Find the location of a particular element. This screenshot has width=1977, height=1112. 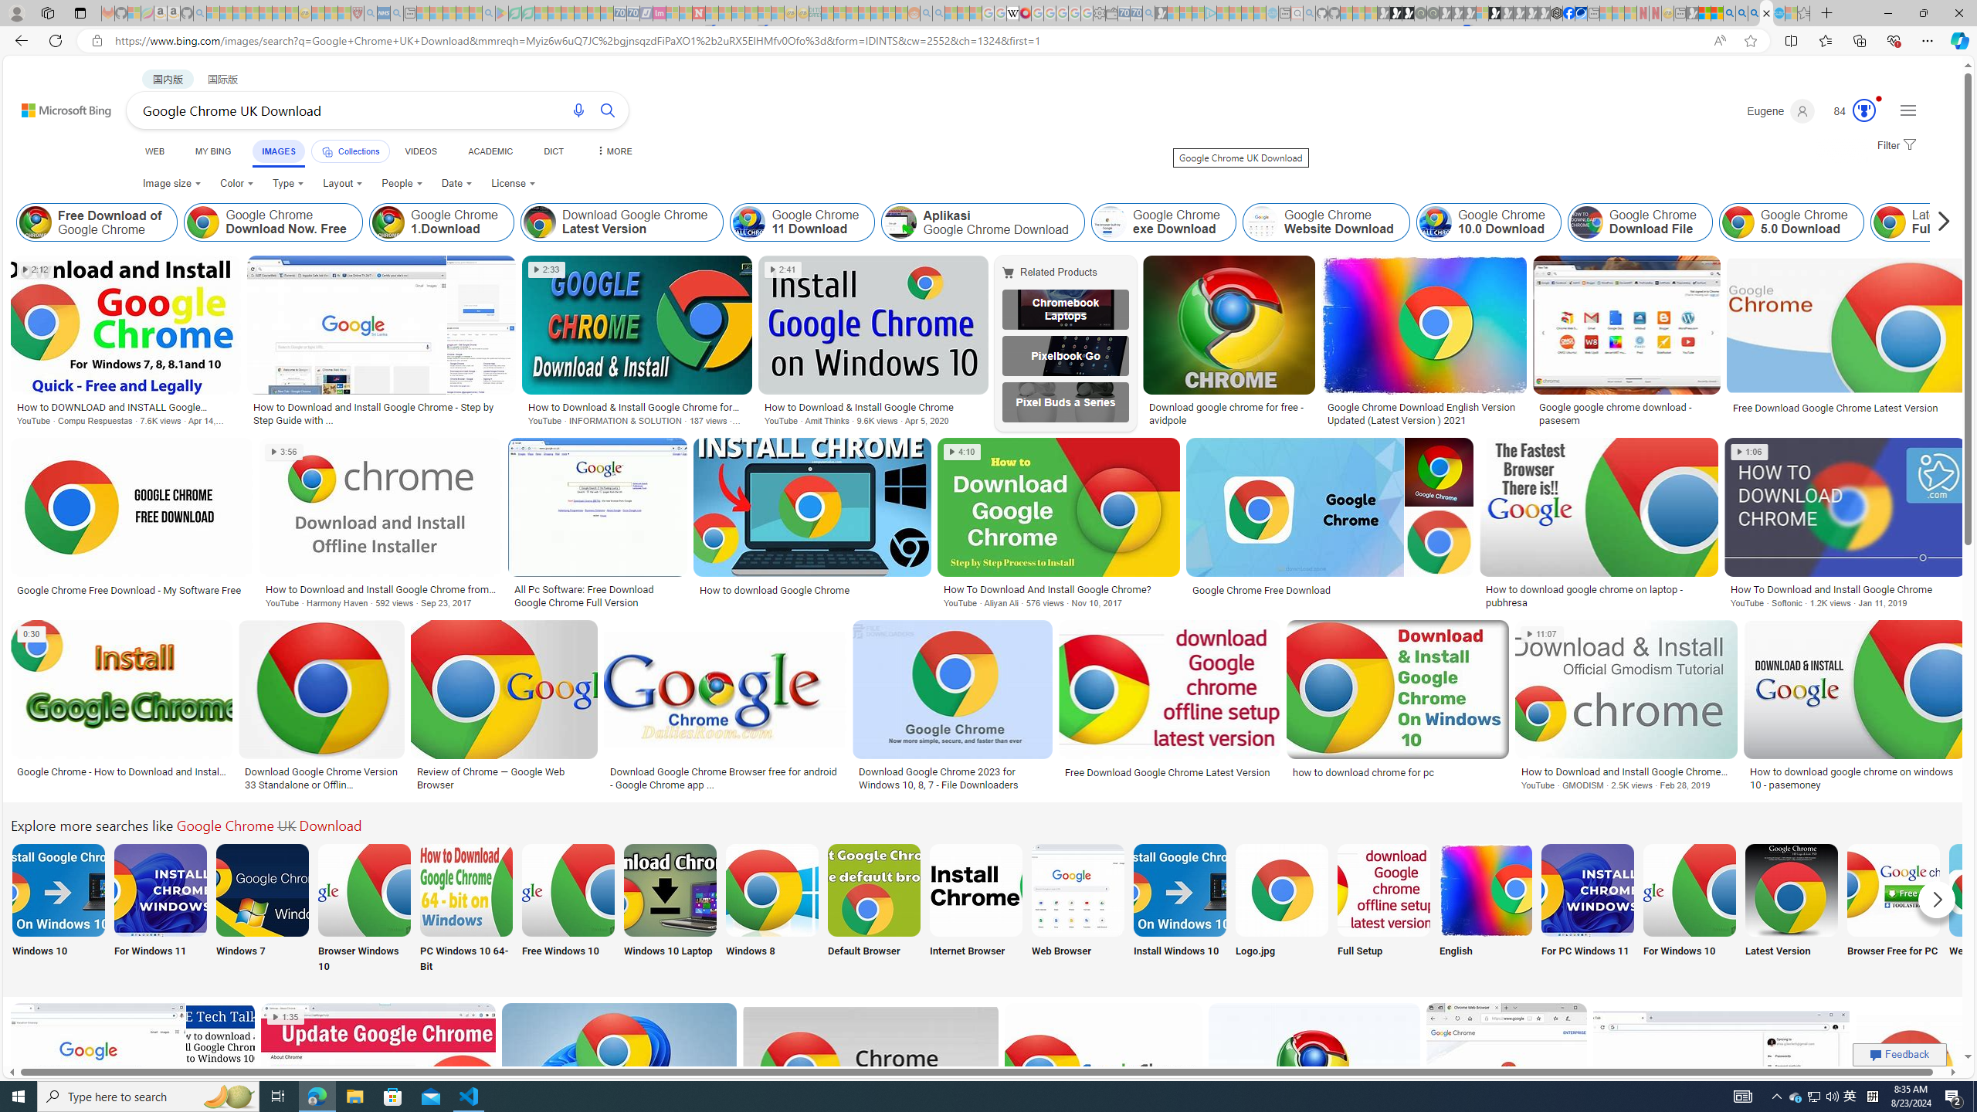

Google google chrome download - pasesem is located at coordinates (1626, 413).